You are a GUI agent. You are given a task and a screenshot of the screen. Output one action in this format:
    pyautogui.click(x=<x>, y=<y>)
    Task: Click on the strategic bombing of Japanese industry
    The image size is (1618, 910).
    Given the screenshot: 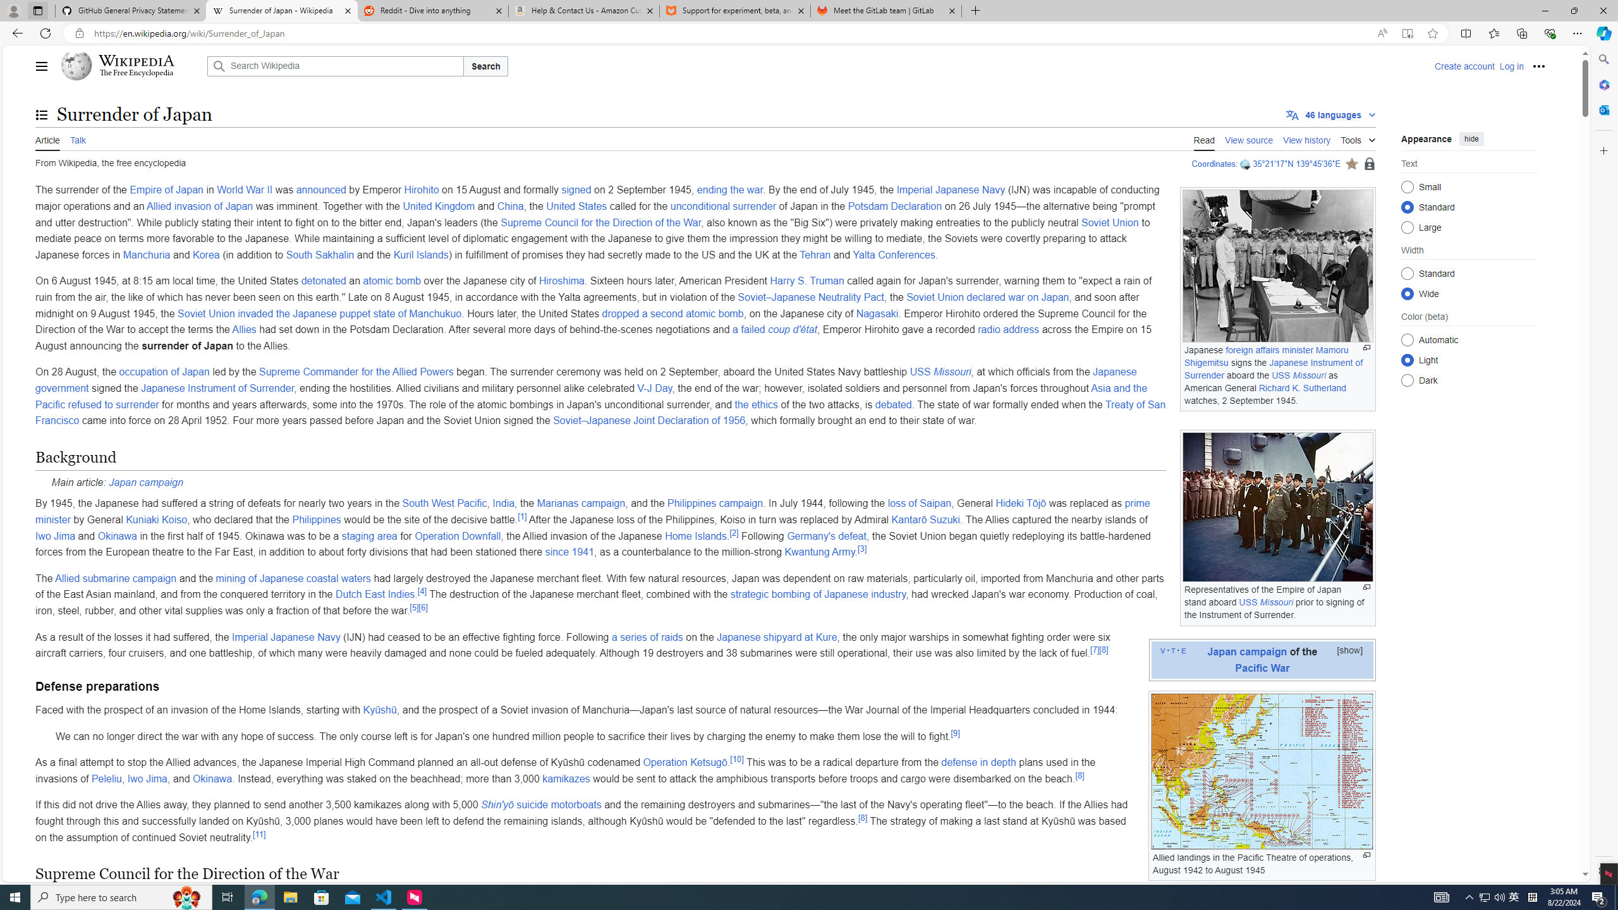 What is the action you would take?
    pyautogui.click(x=818, y=594)
    